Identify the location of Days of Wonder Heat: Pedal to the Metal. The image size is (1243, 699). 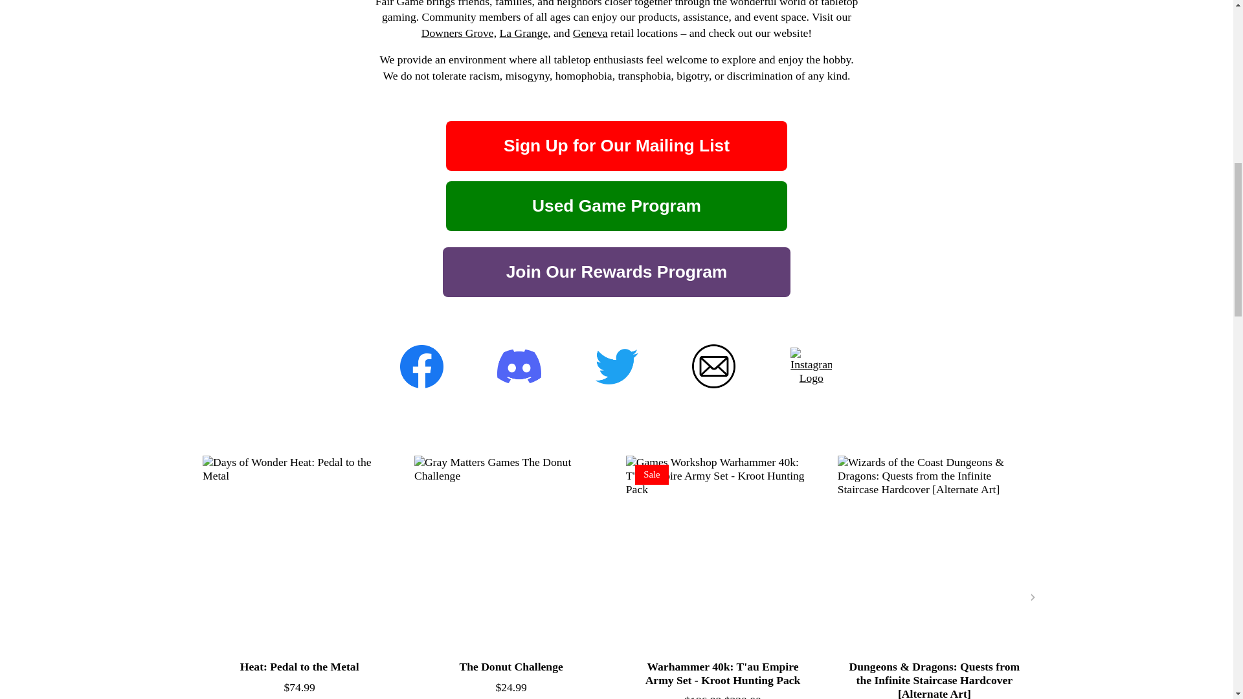
(298, 553).